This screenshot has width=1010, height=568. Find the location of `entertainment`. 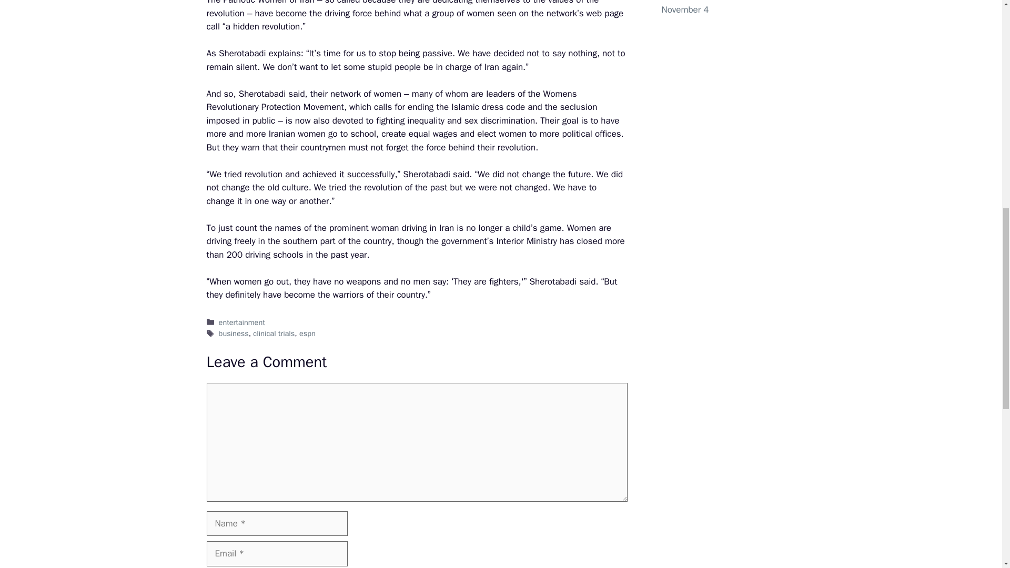

entertainment is located at coordinates (242, 322).